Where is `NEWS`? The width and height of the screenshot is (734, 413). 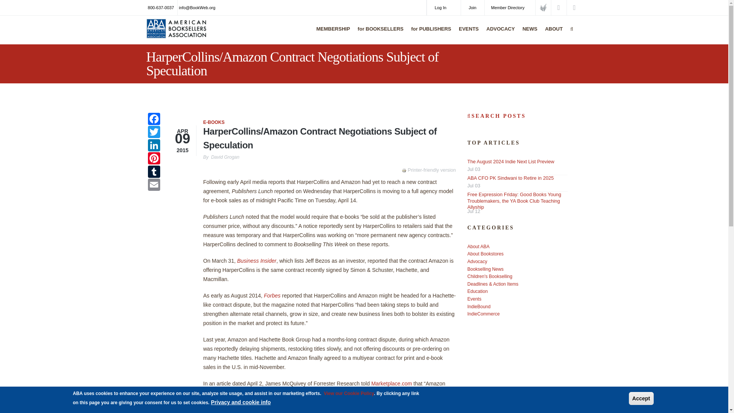 NEWS is located at coordinates (528, 34).